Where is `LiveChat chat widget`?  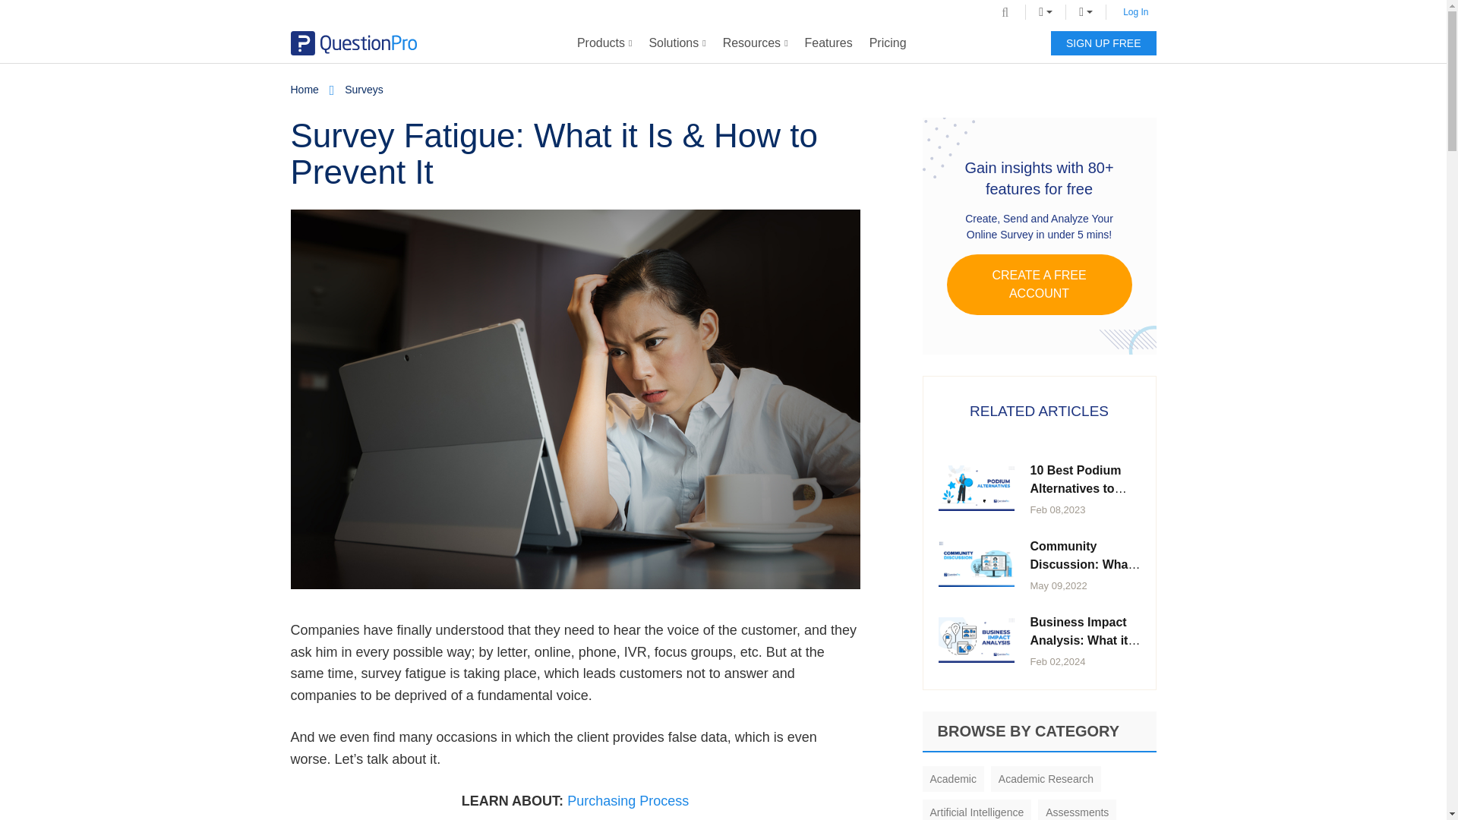
LiveChat chat widget is located at coordinates (1395, 788).